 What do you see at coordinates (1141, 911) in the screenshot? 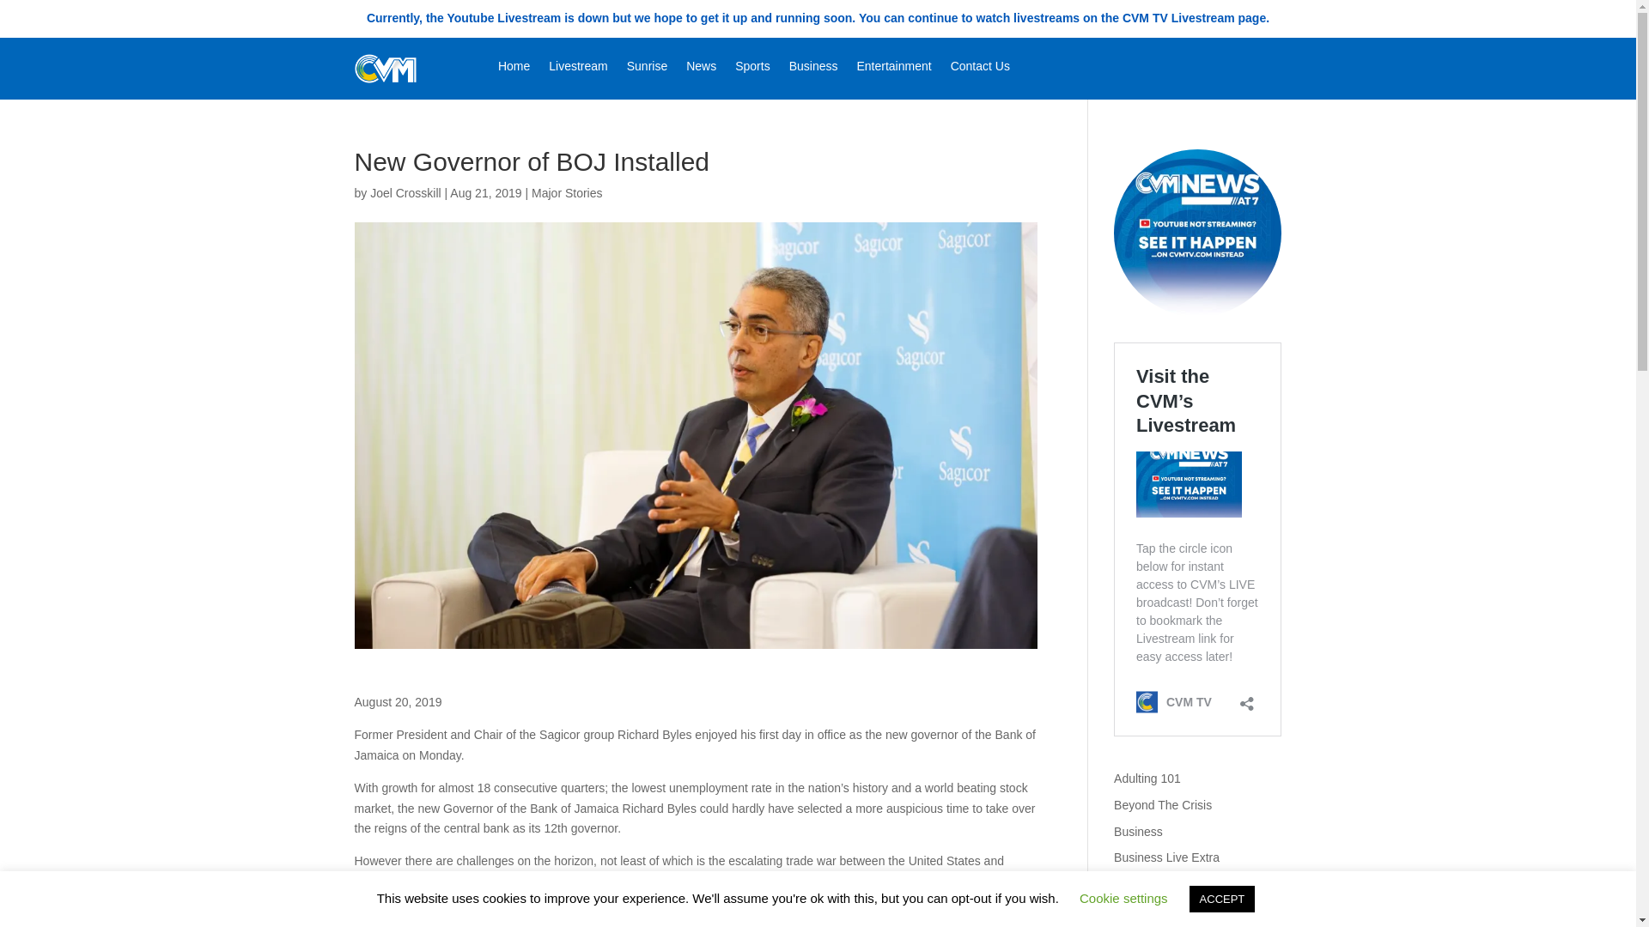
I see `COVID-19` at bounding box center [1141, 911].